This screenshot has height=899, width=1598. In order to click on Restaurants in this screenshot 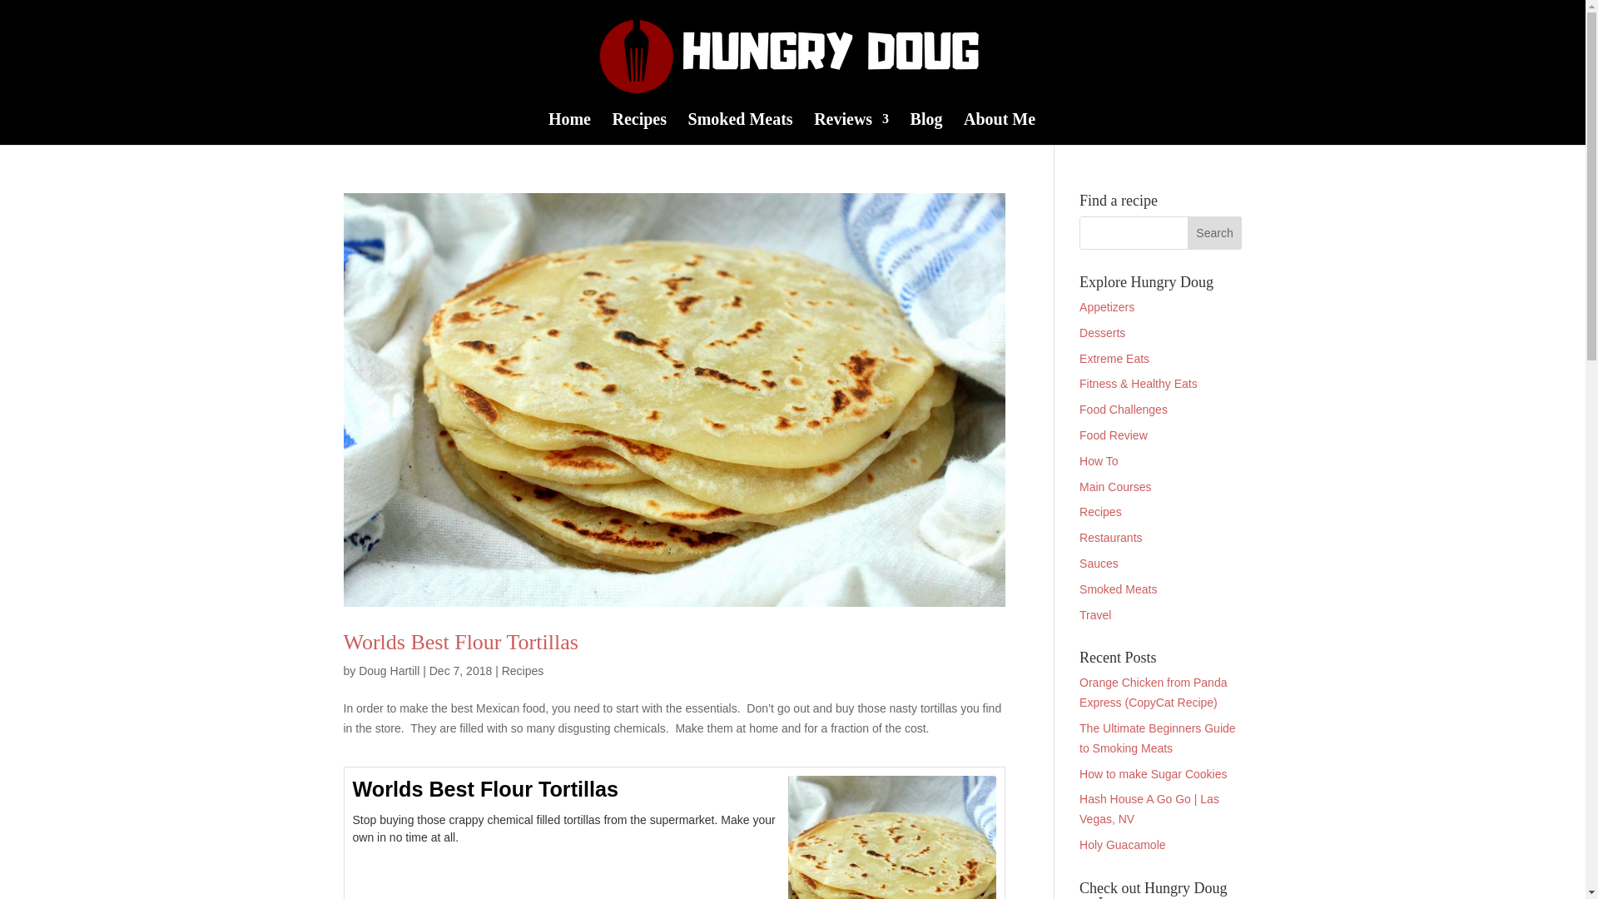, I will do `click(1110, 538)`.